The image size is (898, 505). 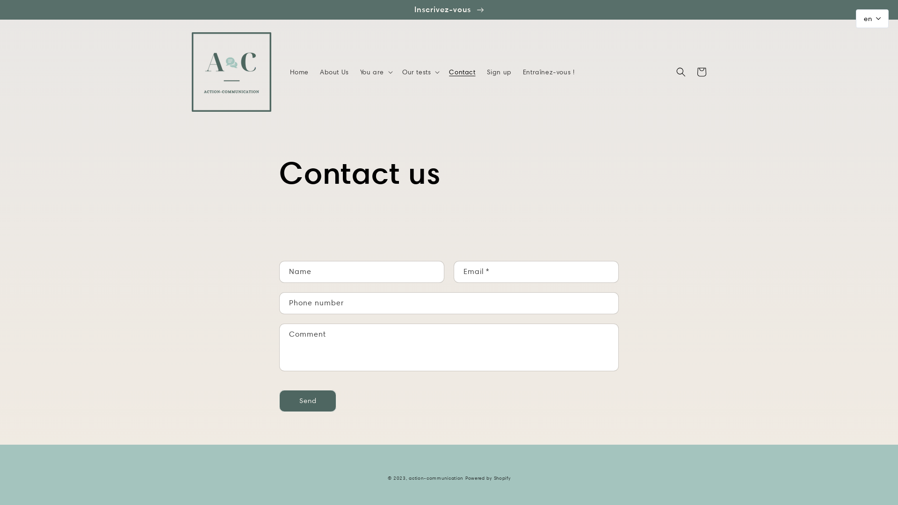 I want to click on Powered by Shopify, so click(x=488, y=478).